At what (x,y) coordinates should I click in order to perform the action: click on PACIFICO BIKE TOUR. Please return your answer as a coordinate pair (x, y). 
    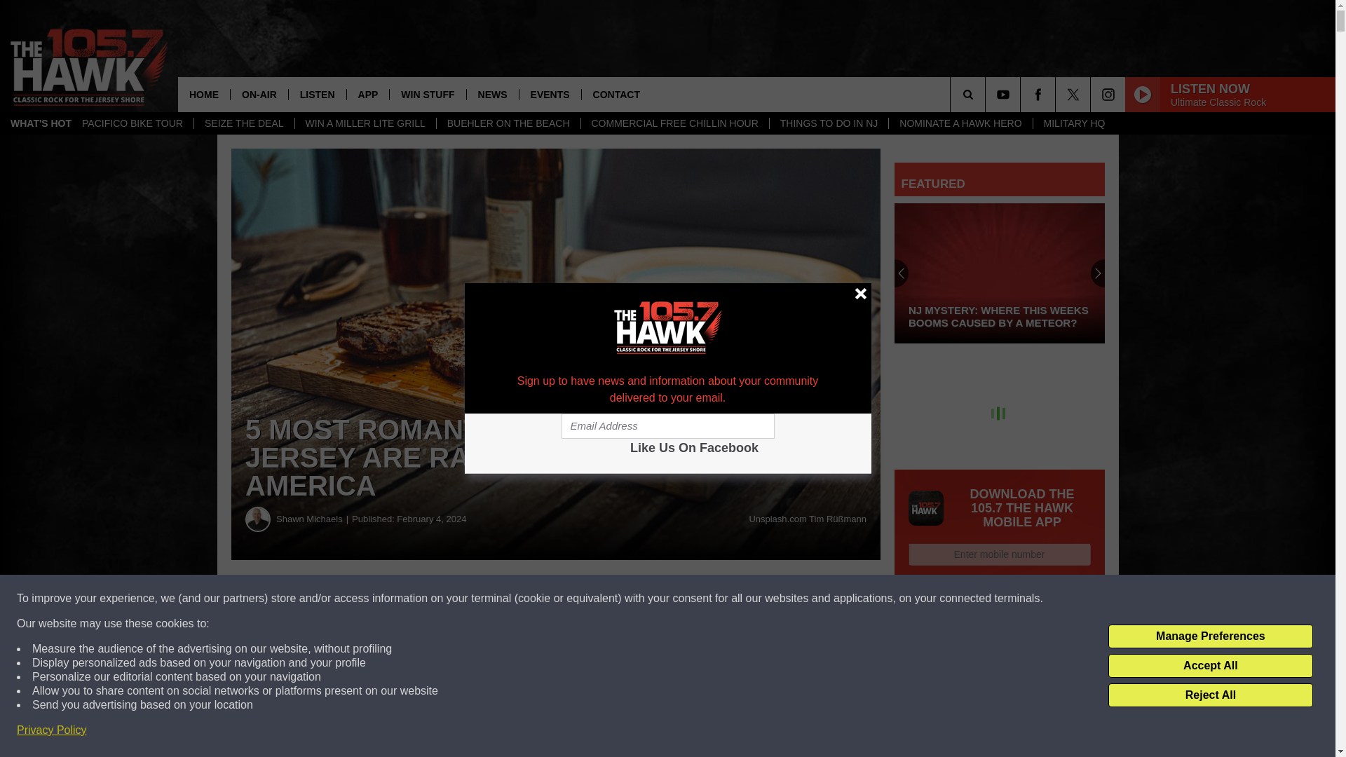
    Looking at the image, I should click on (132, 123).